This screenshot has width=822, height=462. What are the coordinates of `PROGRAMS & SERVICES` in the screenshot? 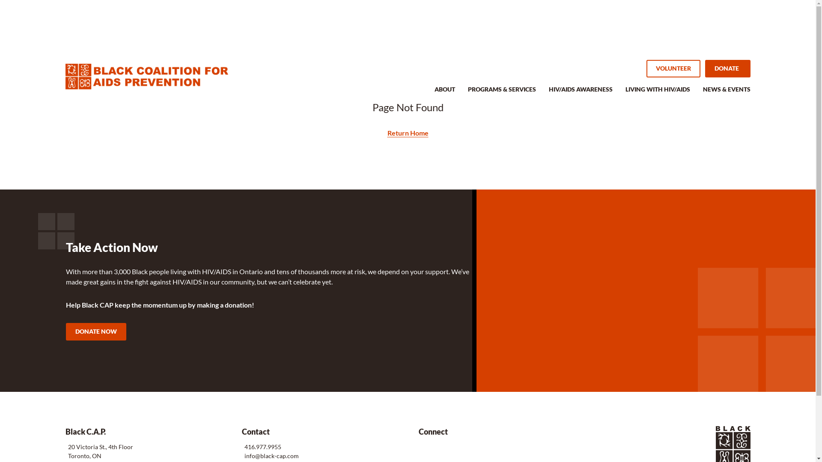 It's located at (502, 94).